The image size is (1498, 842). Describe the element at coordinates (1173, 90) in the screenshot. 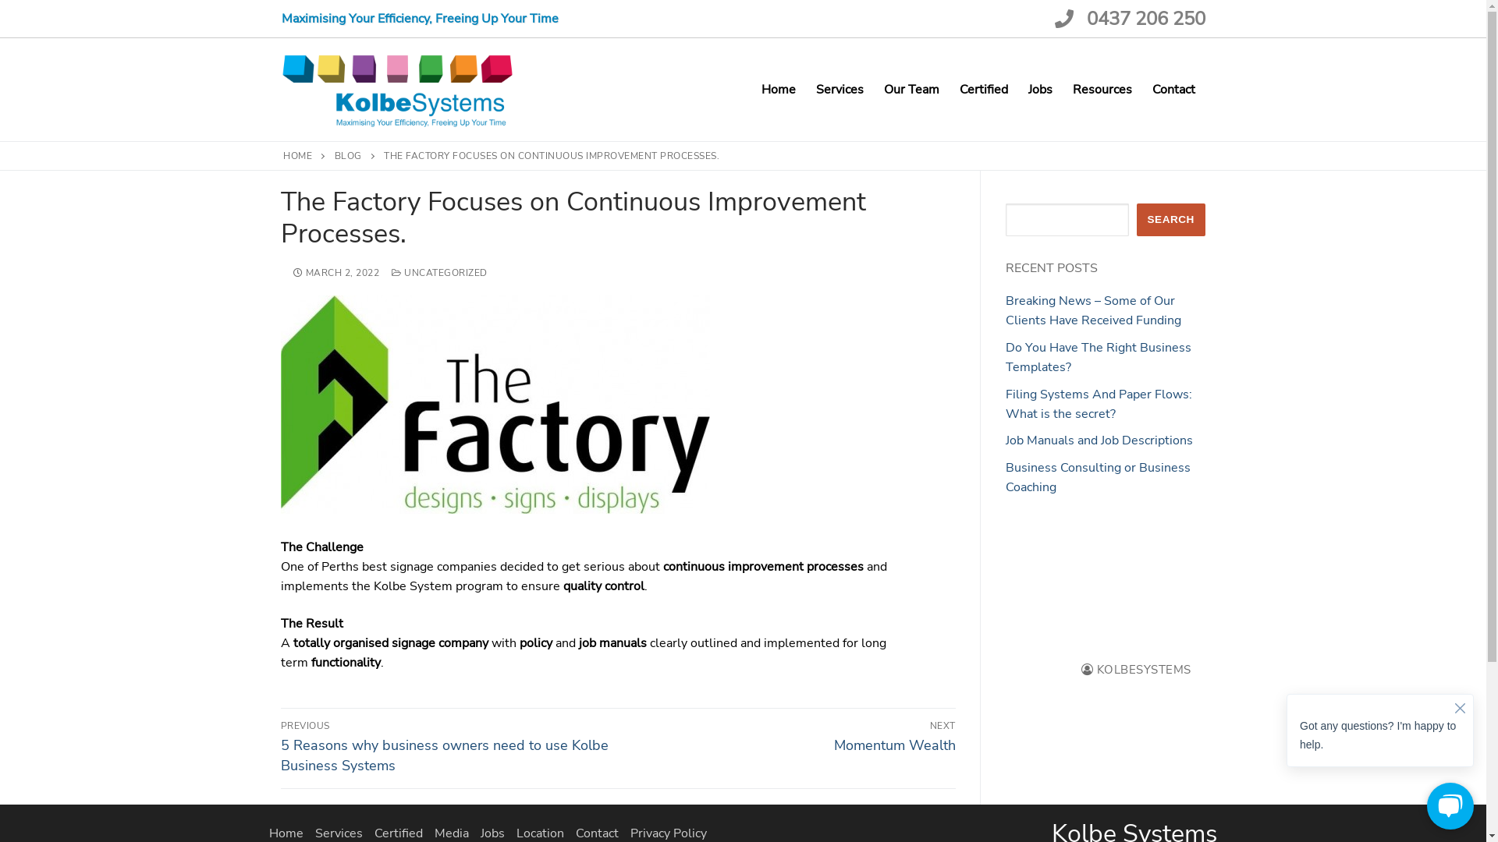

I see `Contact` at that location.